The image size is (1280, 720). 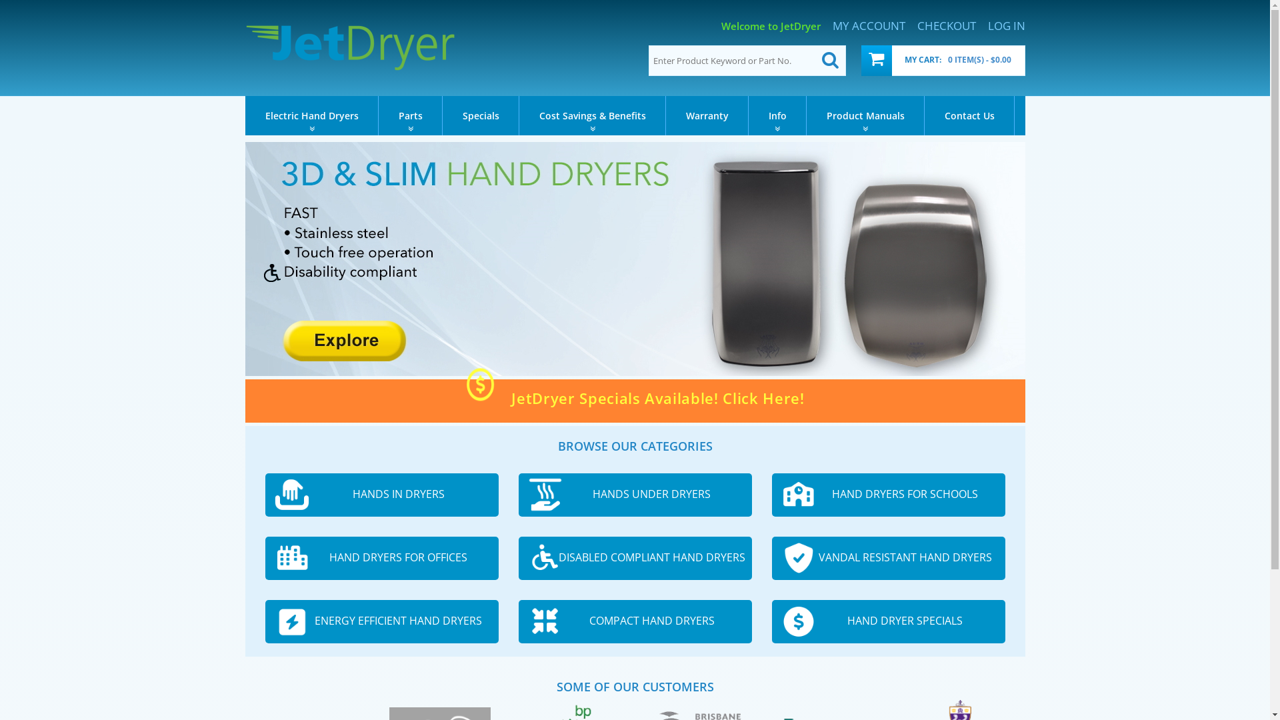 What do you see at coordinates (481, 116) in the screenshot?
I see `Specials` at bounding box center [481, 116].